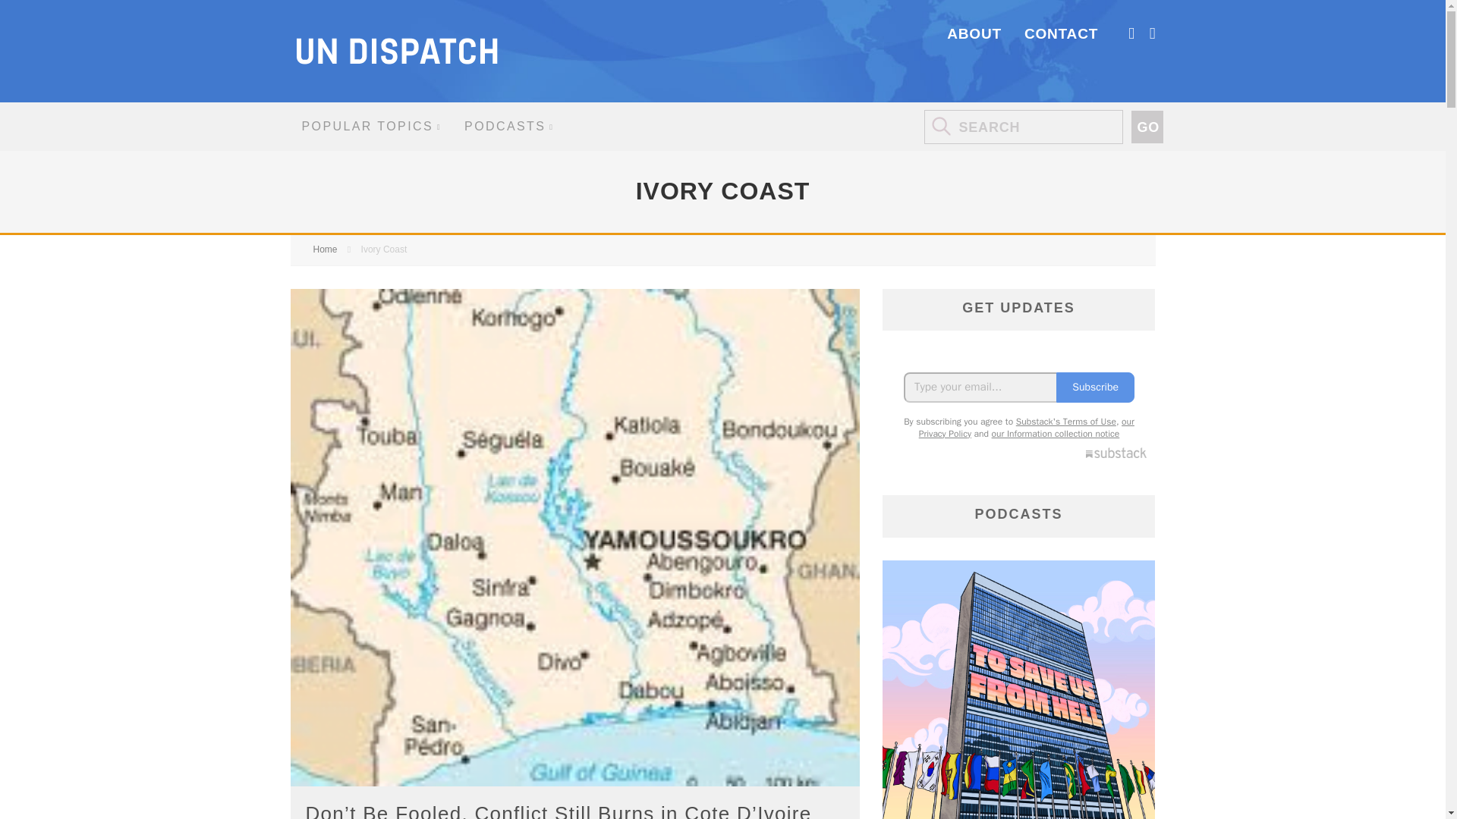 This screenshot has height=819, width=1457. What do you see at coordinates (1061, 33) in the screenshot?
I see `CONTACT` at bounding box center [1061, 33].